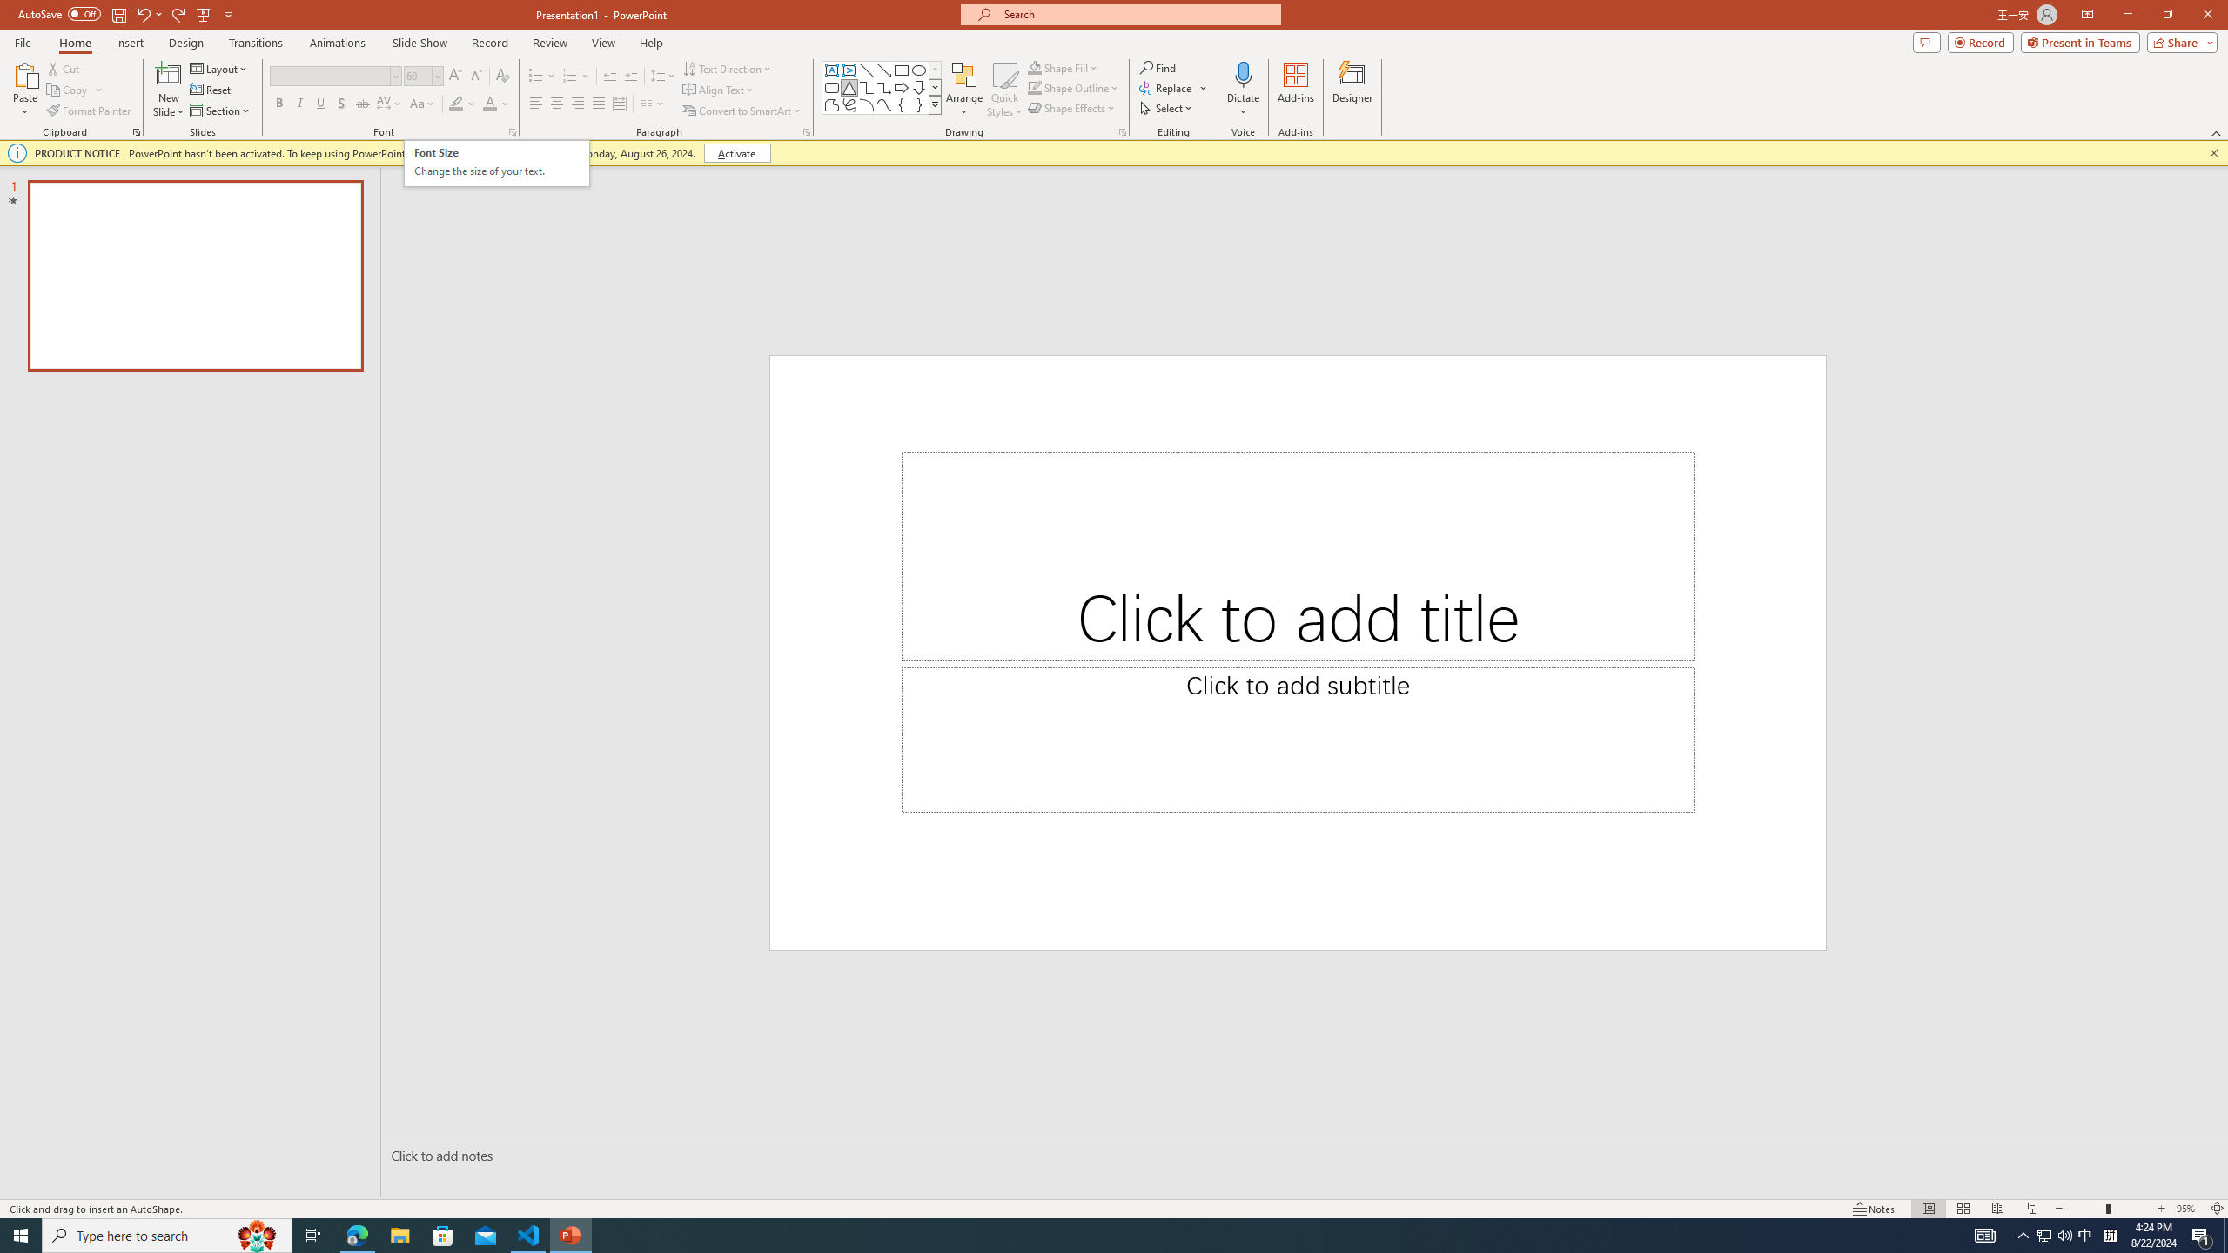 Image resolution: width=2228 pixels, height=1253 pixels. I want to click on Page Setup..., so click(540, 197).